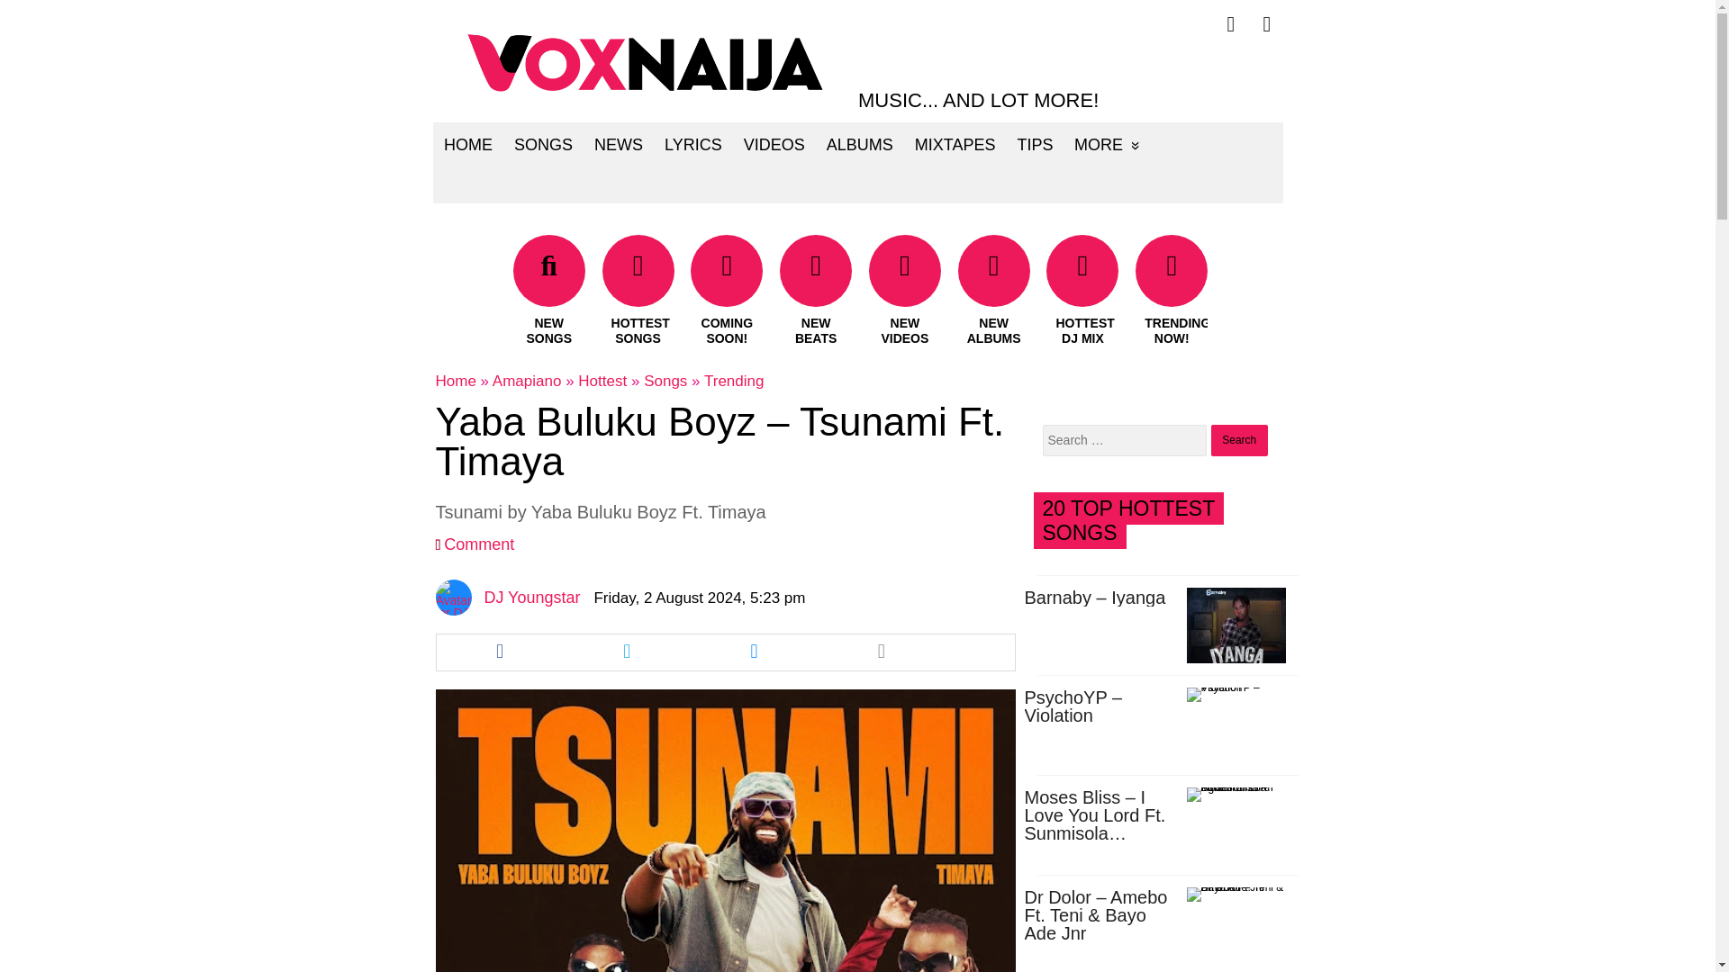 The image size is (1729, 972). What do you see at coordinates (1267, 24) in the screenshot?
I see `Follow Voxlyrics.com on Twitter` at bounding box center [1267, 24].